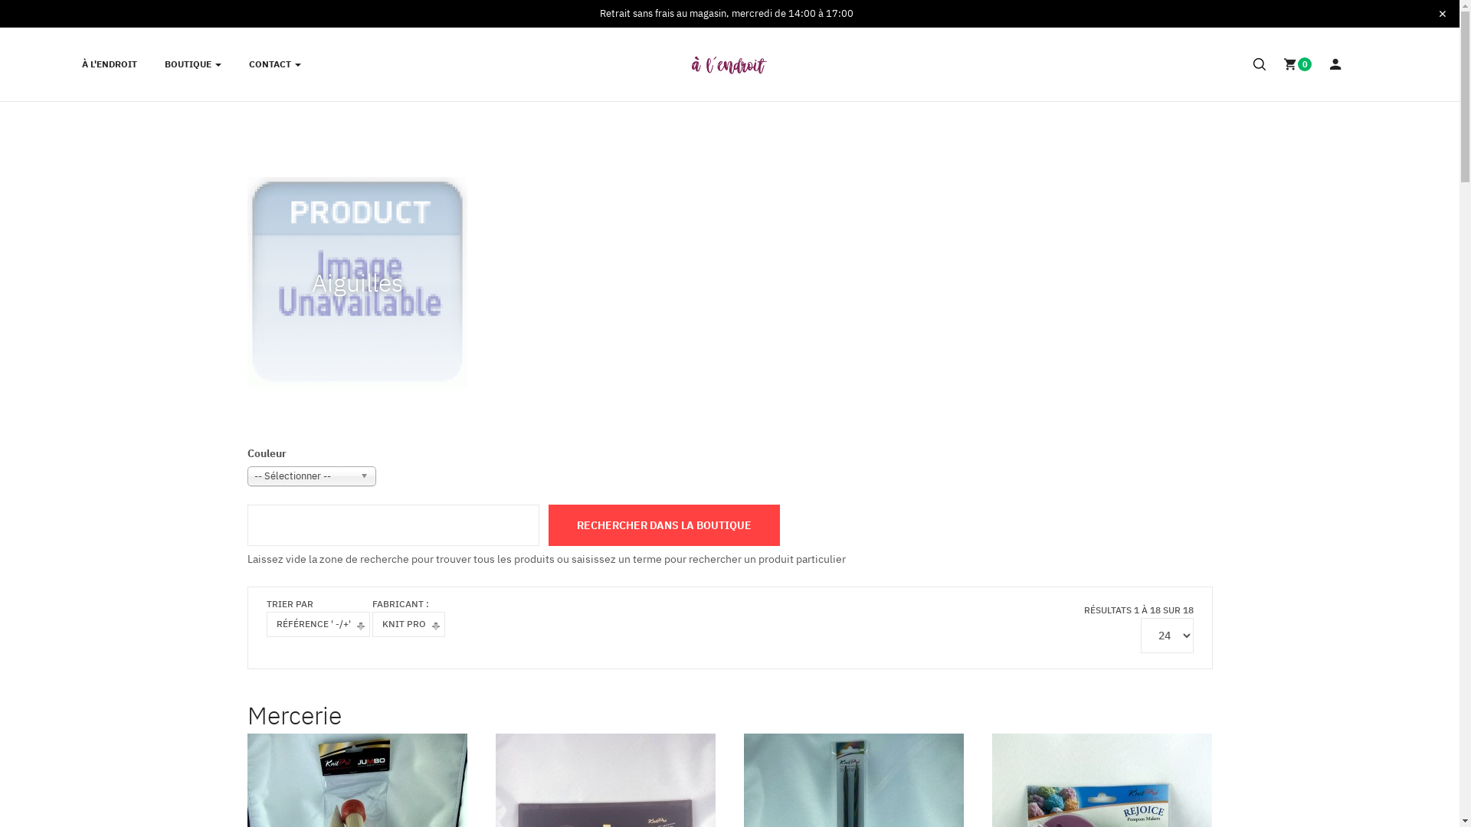  Describe the element at coordinates (274, 64) in the screenshot. I see `CONTACT` at that location.